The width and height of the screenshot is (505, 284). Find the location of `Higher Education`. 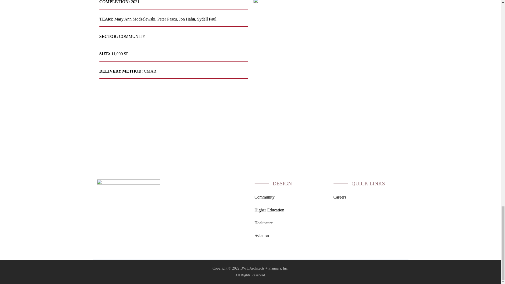

Higher Education is located at coordinates (269, 210).